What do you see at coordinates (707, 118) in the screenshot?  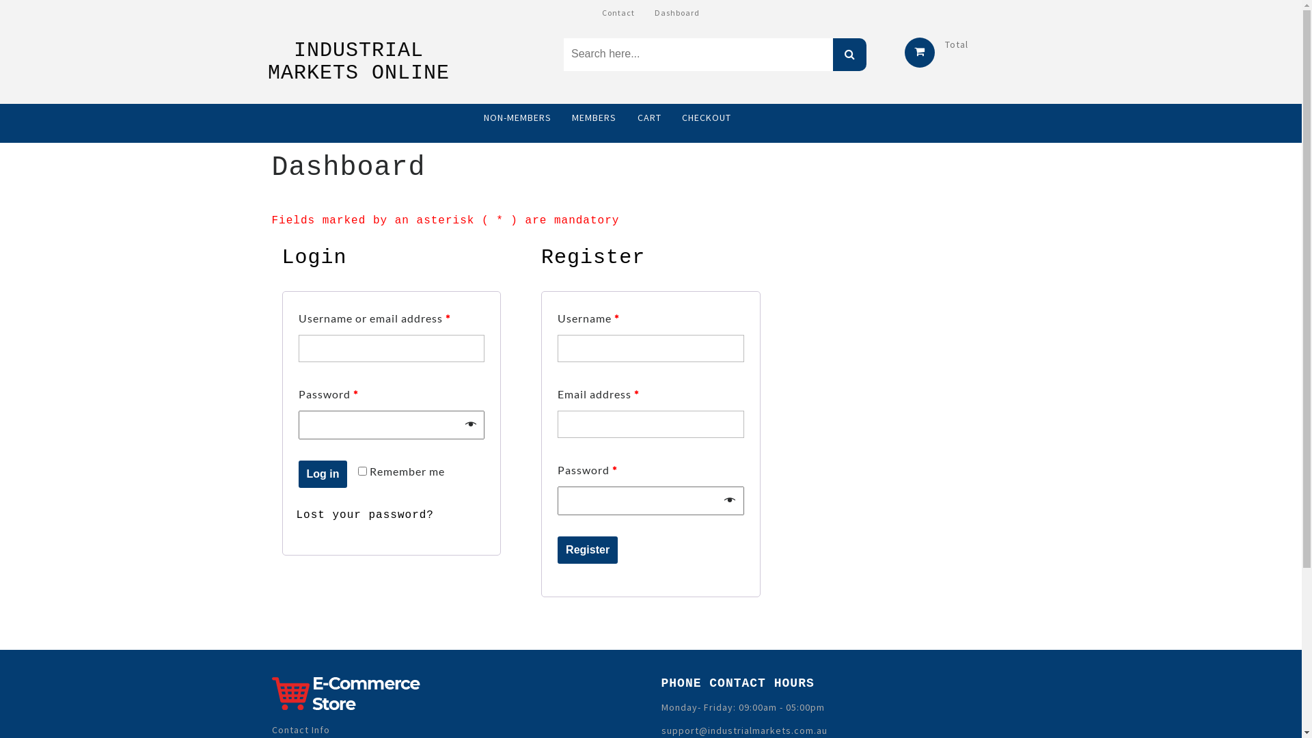 I see `CHECKOUT` at bounding box center [707, 118].